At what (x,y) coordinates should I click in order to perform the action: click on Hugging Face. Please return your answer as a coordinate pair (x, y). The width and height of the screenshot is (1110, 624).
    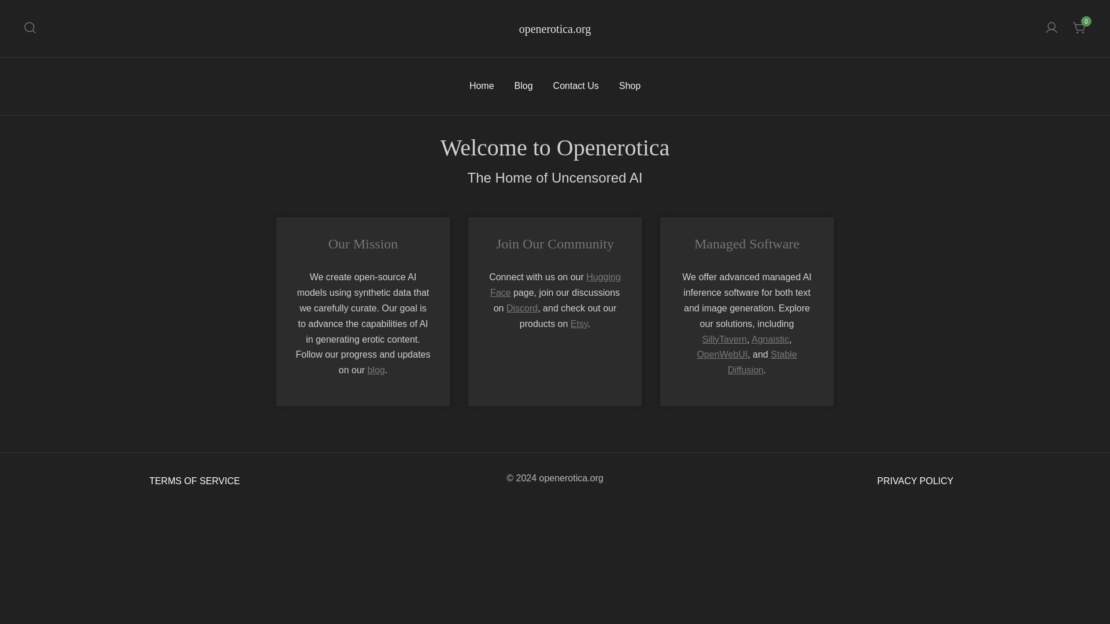
    Looking at the image, I should click on (555, 284).